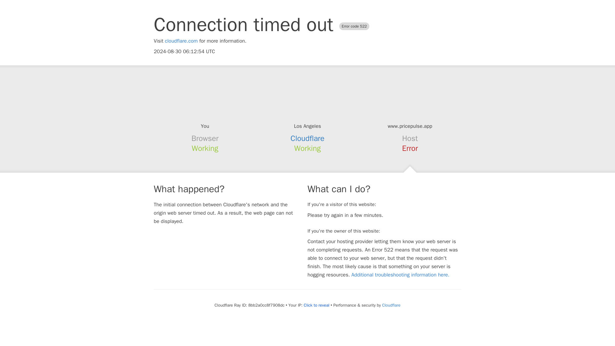  What do you see at coordinates (181, 41) in the screenshot?
I see `cloudflare.com` at bounding box center [181, 41].